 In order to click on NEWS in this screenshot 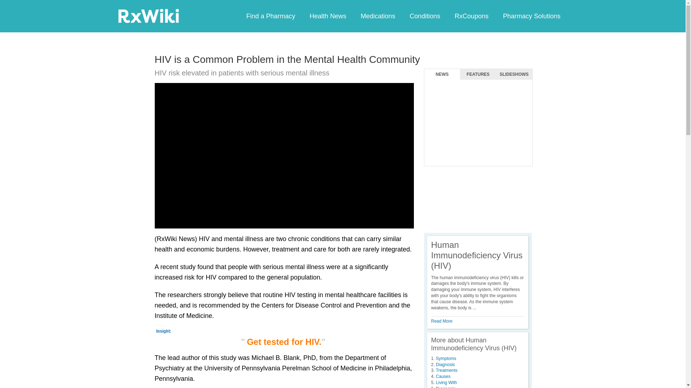, I will do `click(442, 74)`.